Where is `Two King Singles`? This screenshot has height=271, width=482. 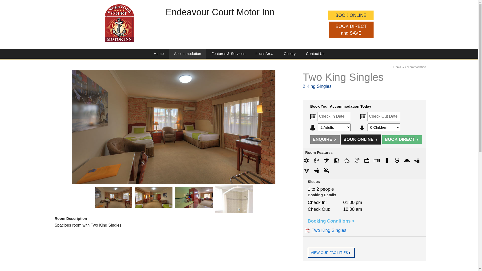
Two King Singles is located at coordinates (154, 198).